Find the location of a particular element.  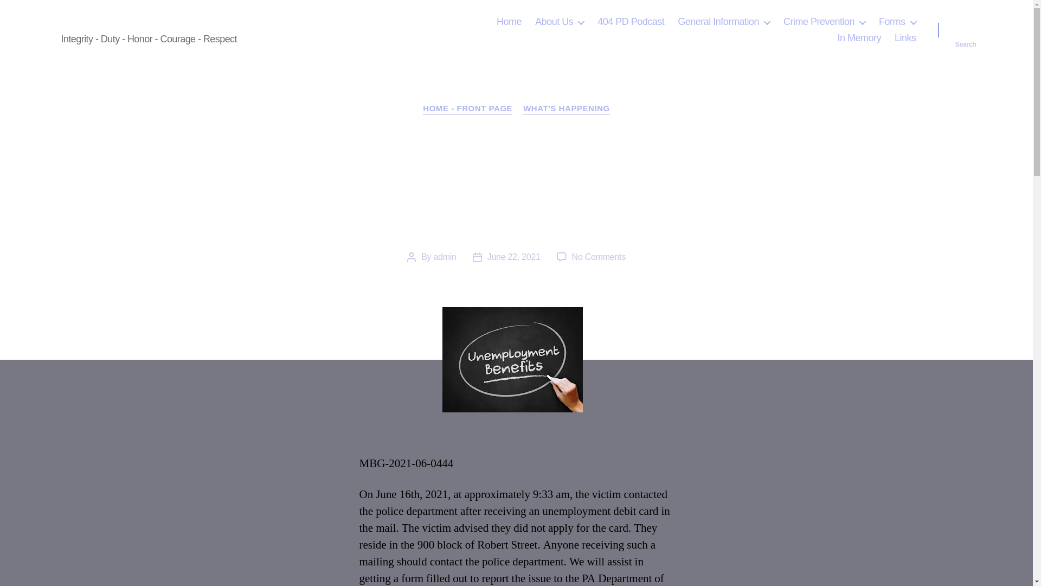

Forms is located at coordinates (897, 22).